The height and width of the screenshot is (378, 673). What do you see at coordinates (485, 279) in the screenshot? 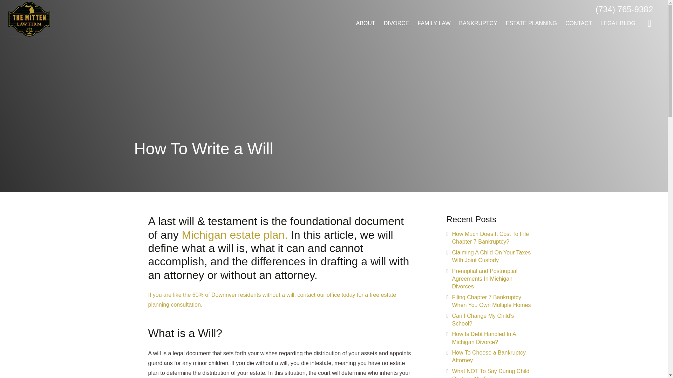
I see `Prenuptial and Postnuptial Agreements In Michigan Divorces` at bounding box center [485, 279].